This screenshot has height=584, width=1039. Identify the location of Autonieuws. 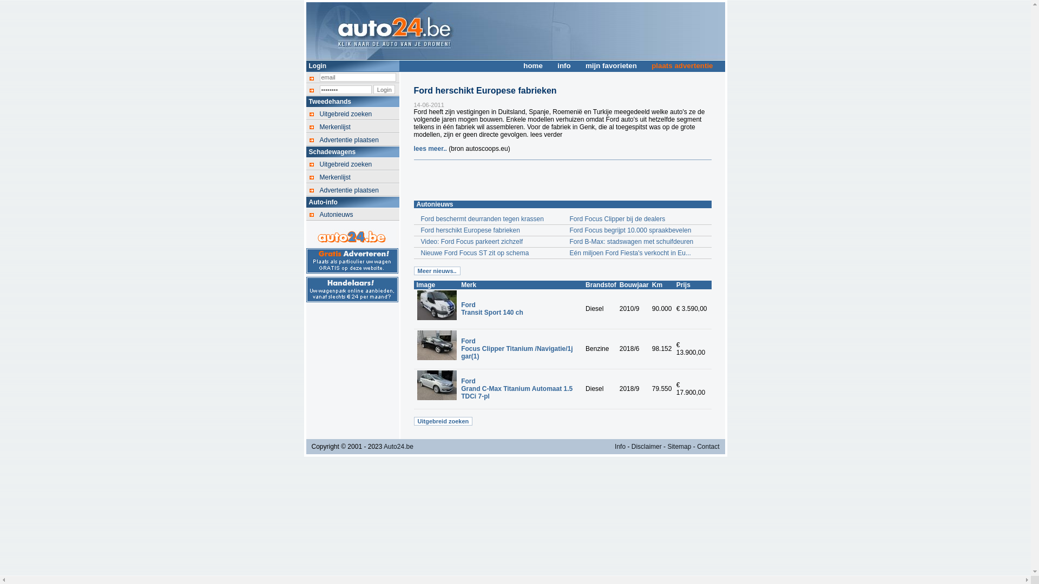
(359, 215).